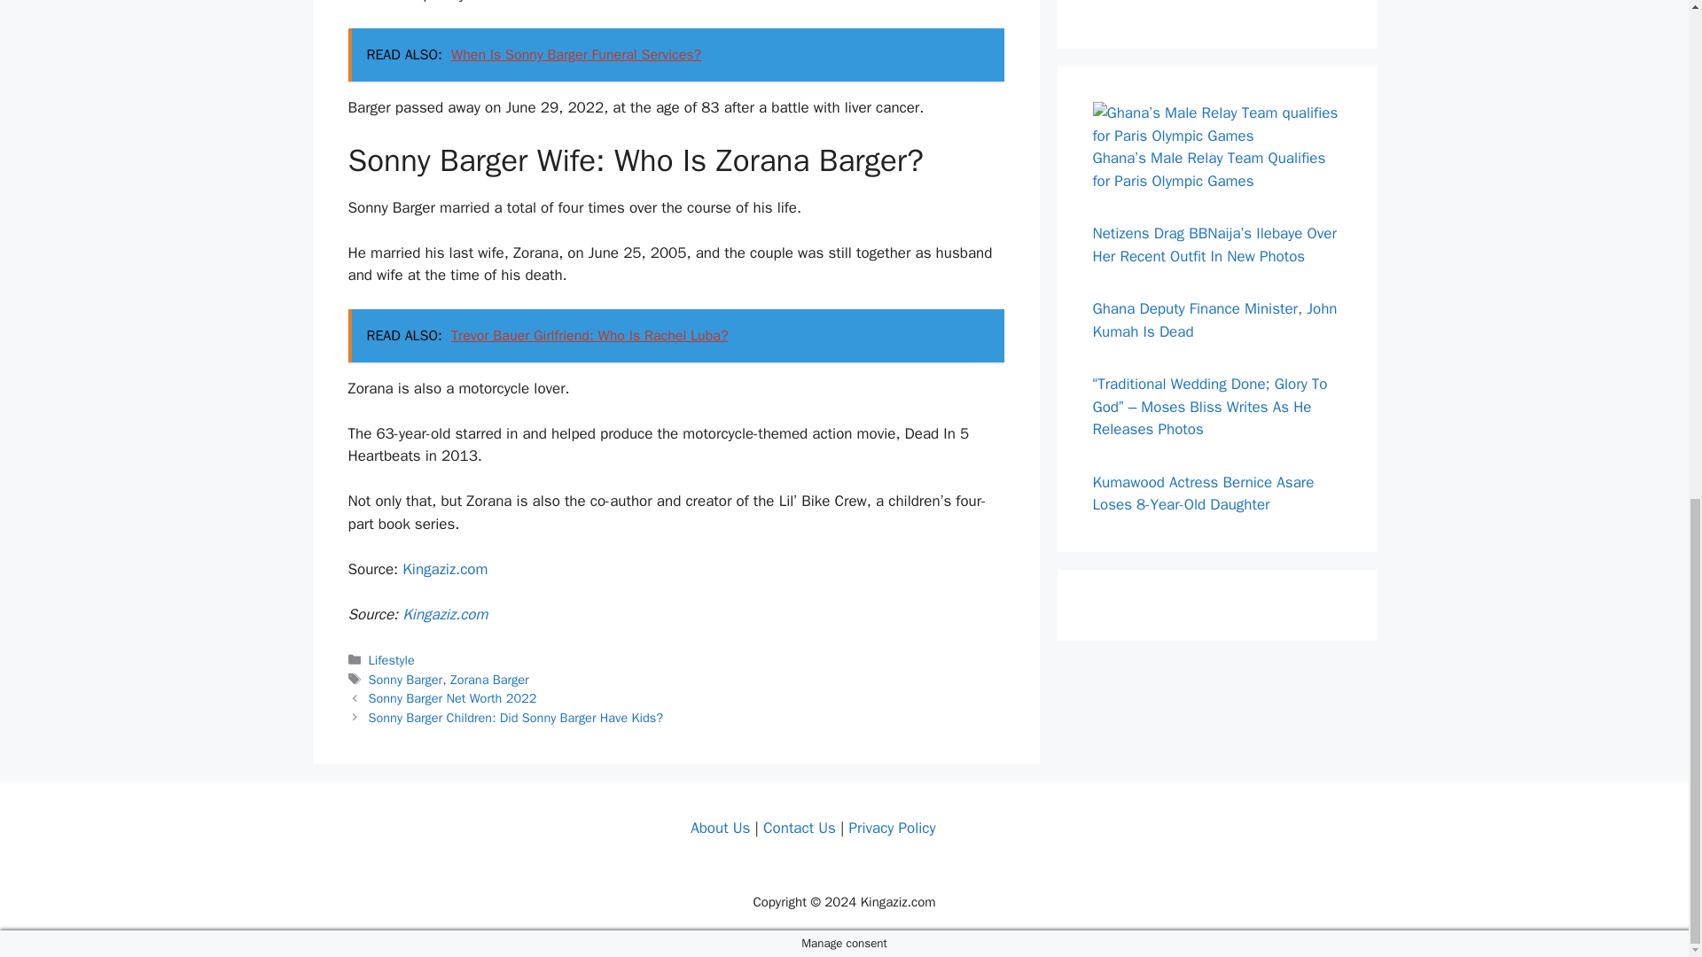 The image size is (1702, 957). Describe the element at coordinates (489, 680) in the screenshot. I see `Zorana Barger` at that location.